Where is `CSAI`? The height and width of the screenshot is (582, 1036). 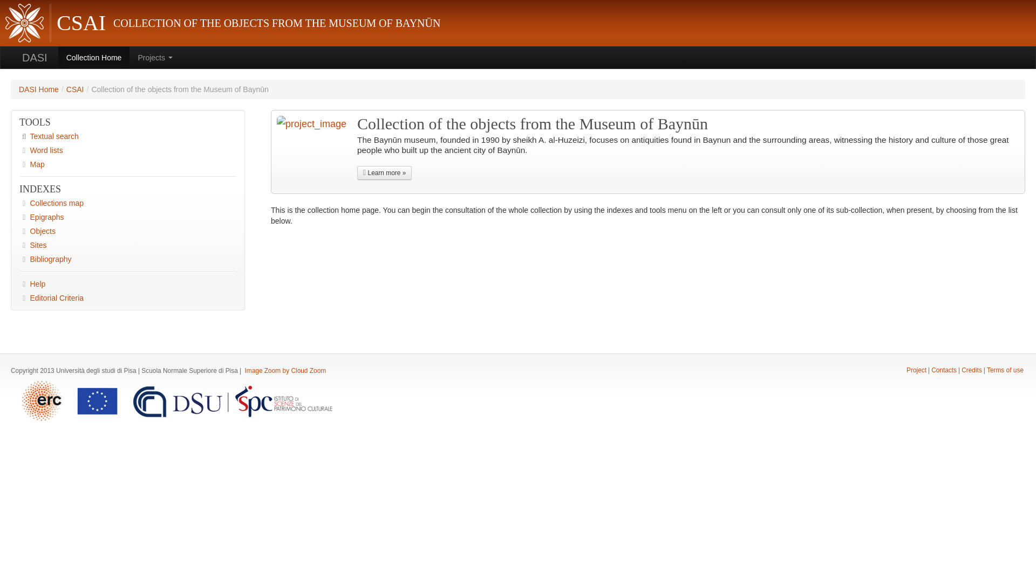 CSAI is located at coordinates (74, 89).